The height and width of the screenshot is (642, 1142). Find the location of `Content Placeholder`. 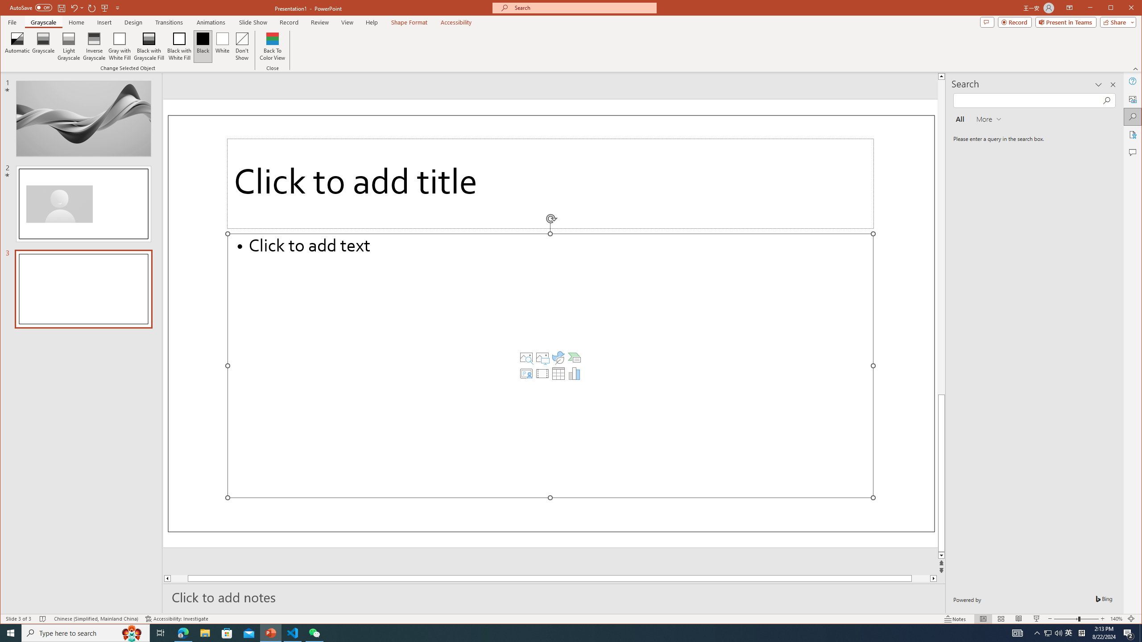

Content Placeholder is located at coordinates (550, 366).